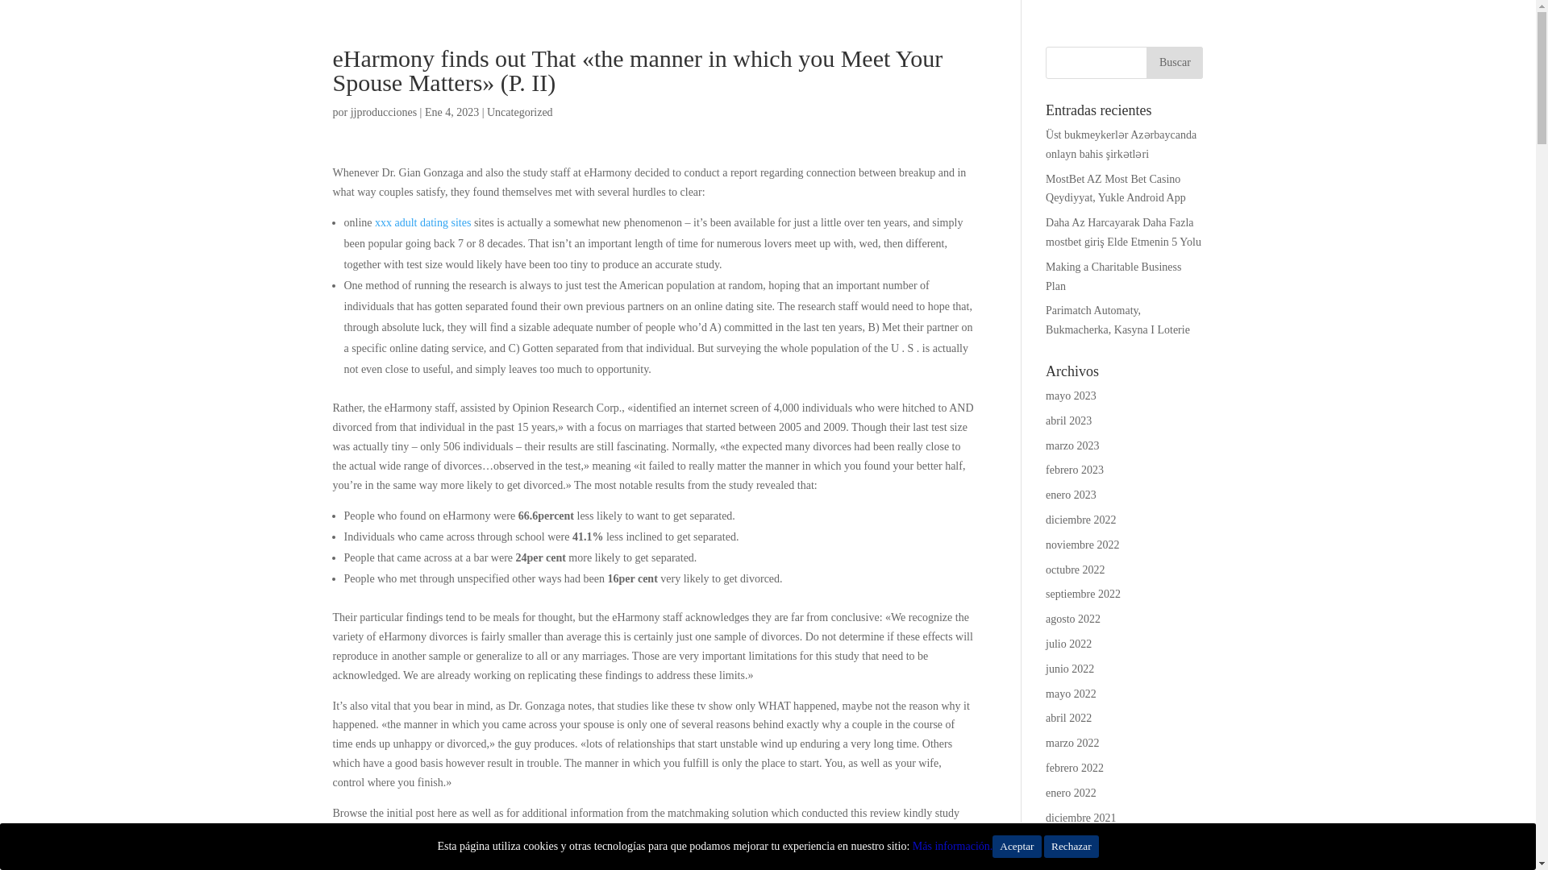 Image resolution: width=1548 pixels, height=870 pixels. Describe the element at coordinates (384, 111) in the screenshot. I see `Mensajes de jjproducciones` at that location.